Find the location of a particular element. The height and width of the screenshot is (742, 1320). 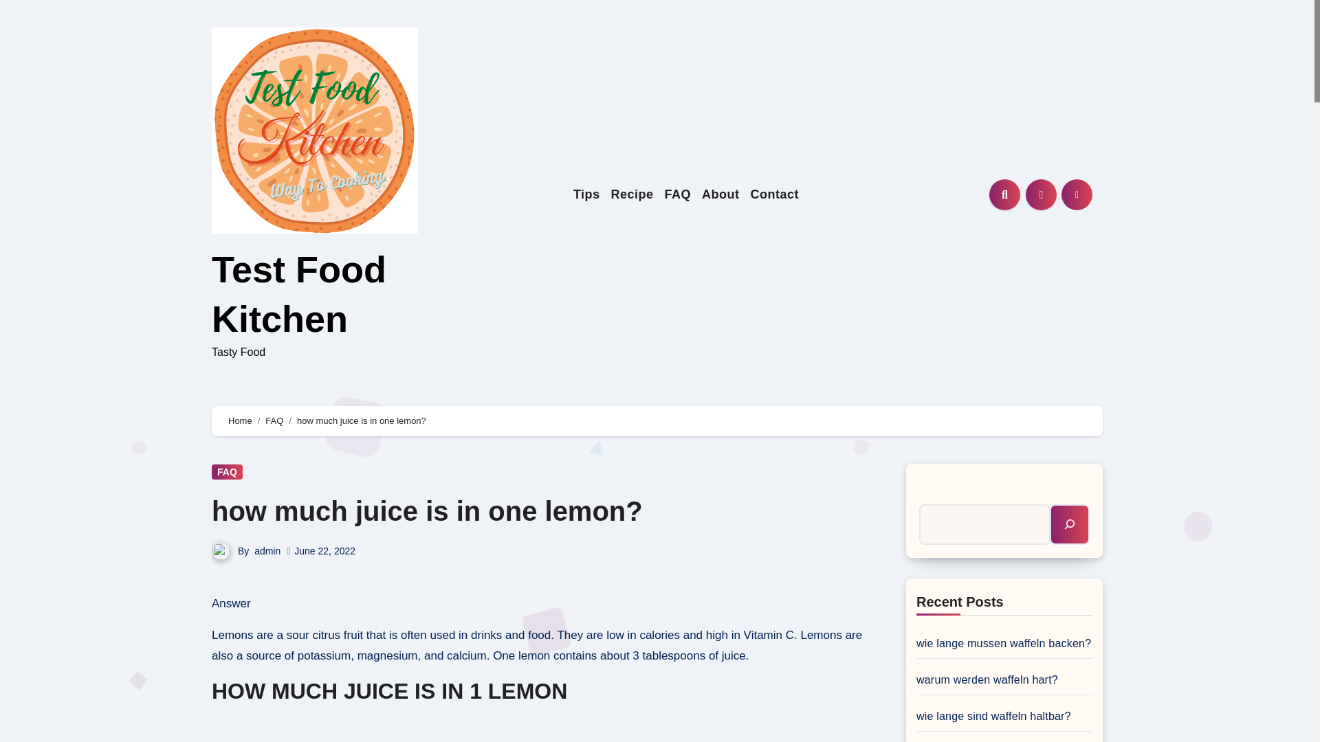

Tips is located at coordinates (586, 194).